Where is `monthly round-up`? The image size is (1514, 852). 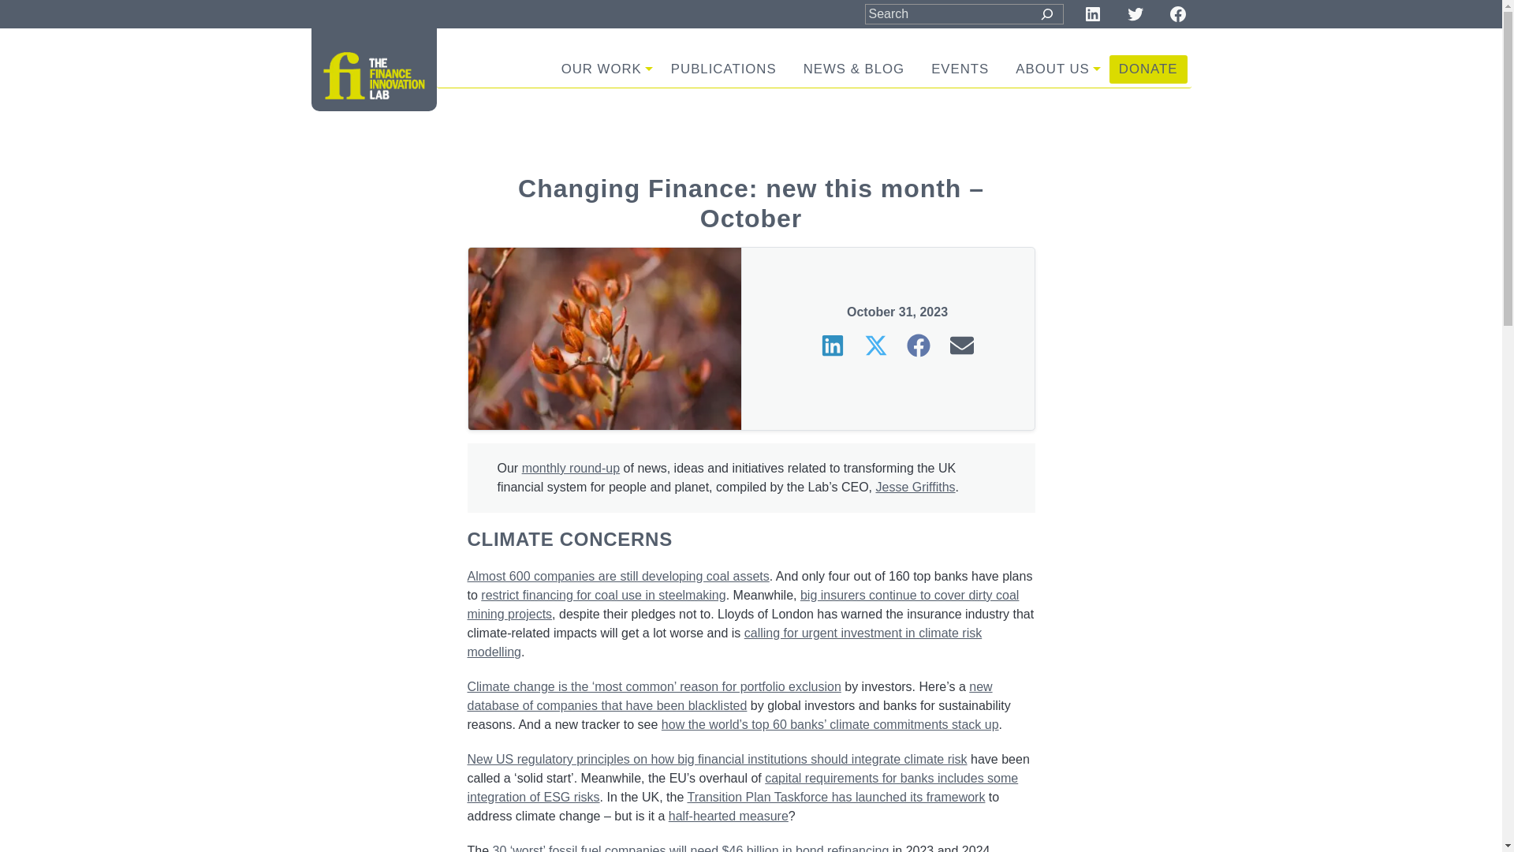
monthly round-up is located at coordinates (571, 468).